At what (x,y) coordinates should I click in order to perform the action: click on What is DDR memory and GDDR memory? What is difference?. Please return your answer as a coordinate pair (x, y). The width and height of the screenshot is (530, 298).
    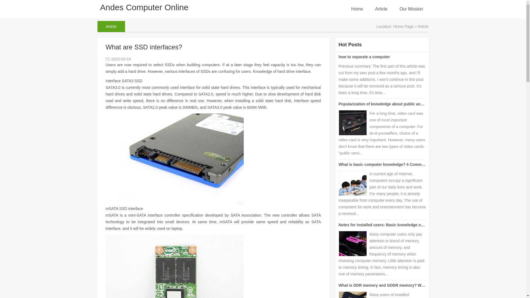
    Looking at the image, I should click on (396, 285).